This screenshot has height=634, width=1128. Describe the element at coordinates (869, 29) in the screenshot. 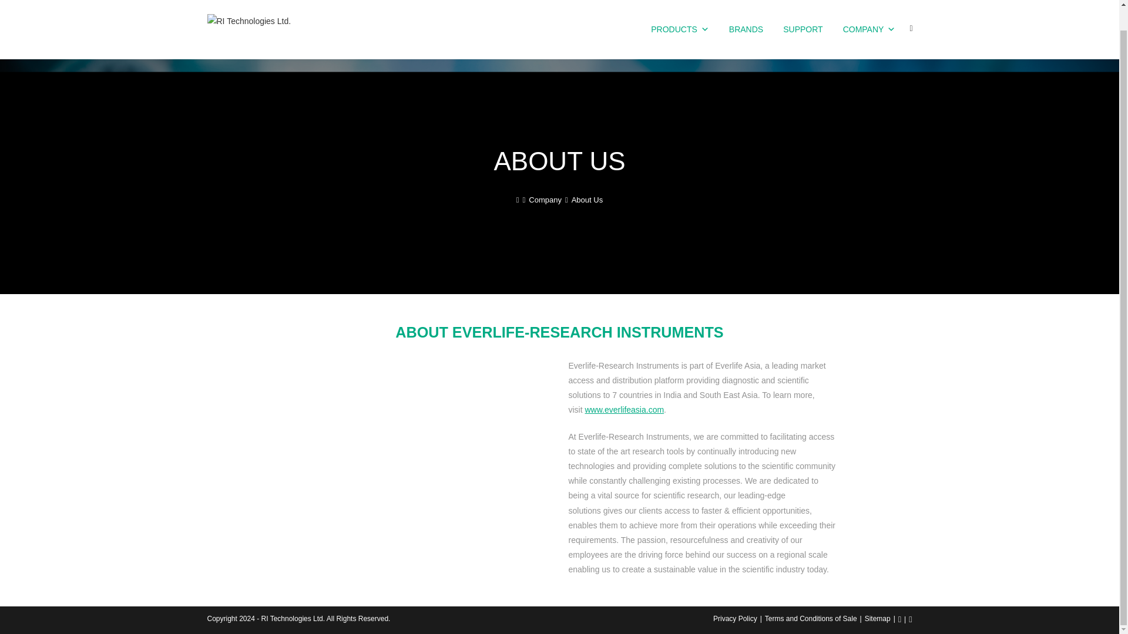

I see `COMPANY` at that location.